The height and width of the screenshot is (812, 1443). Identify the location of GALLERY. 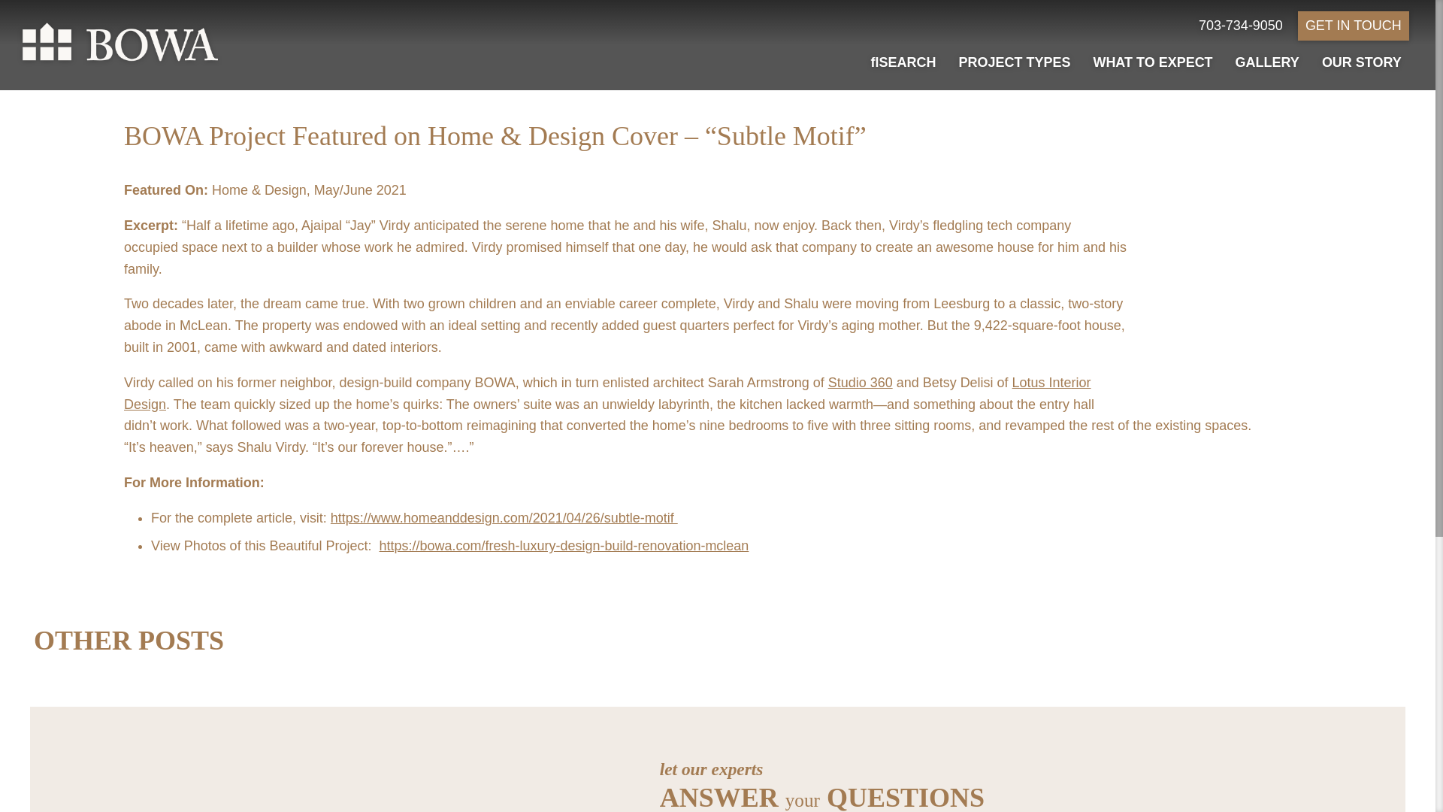
(1267, 62).